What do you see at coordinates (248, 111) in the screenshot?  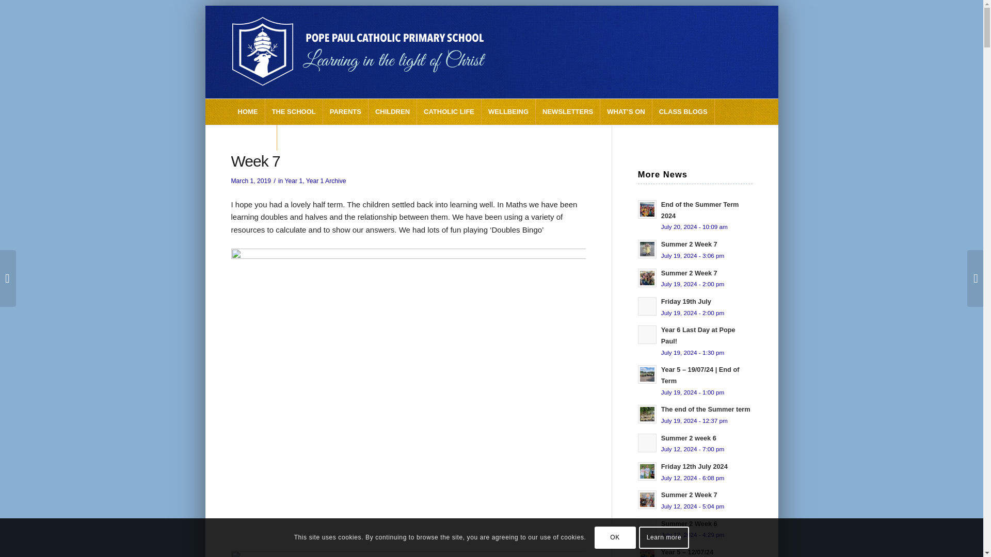 I see `HOME` at bounding box center [248, 111].